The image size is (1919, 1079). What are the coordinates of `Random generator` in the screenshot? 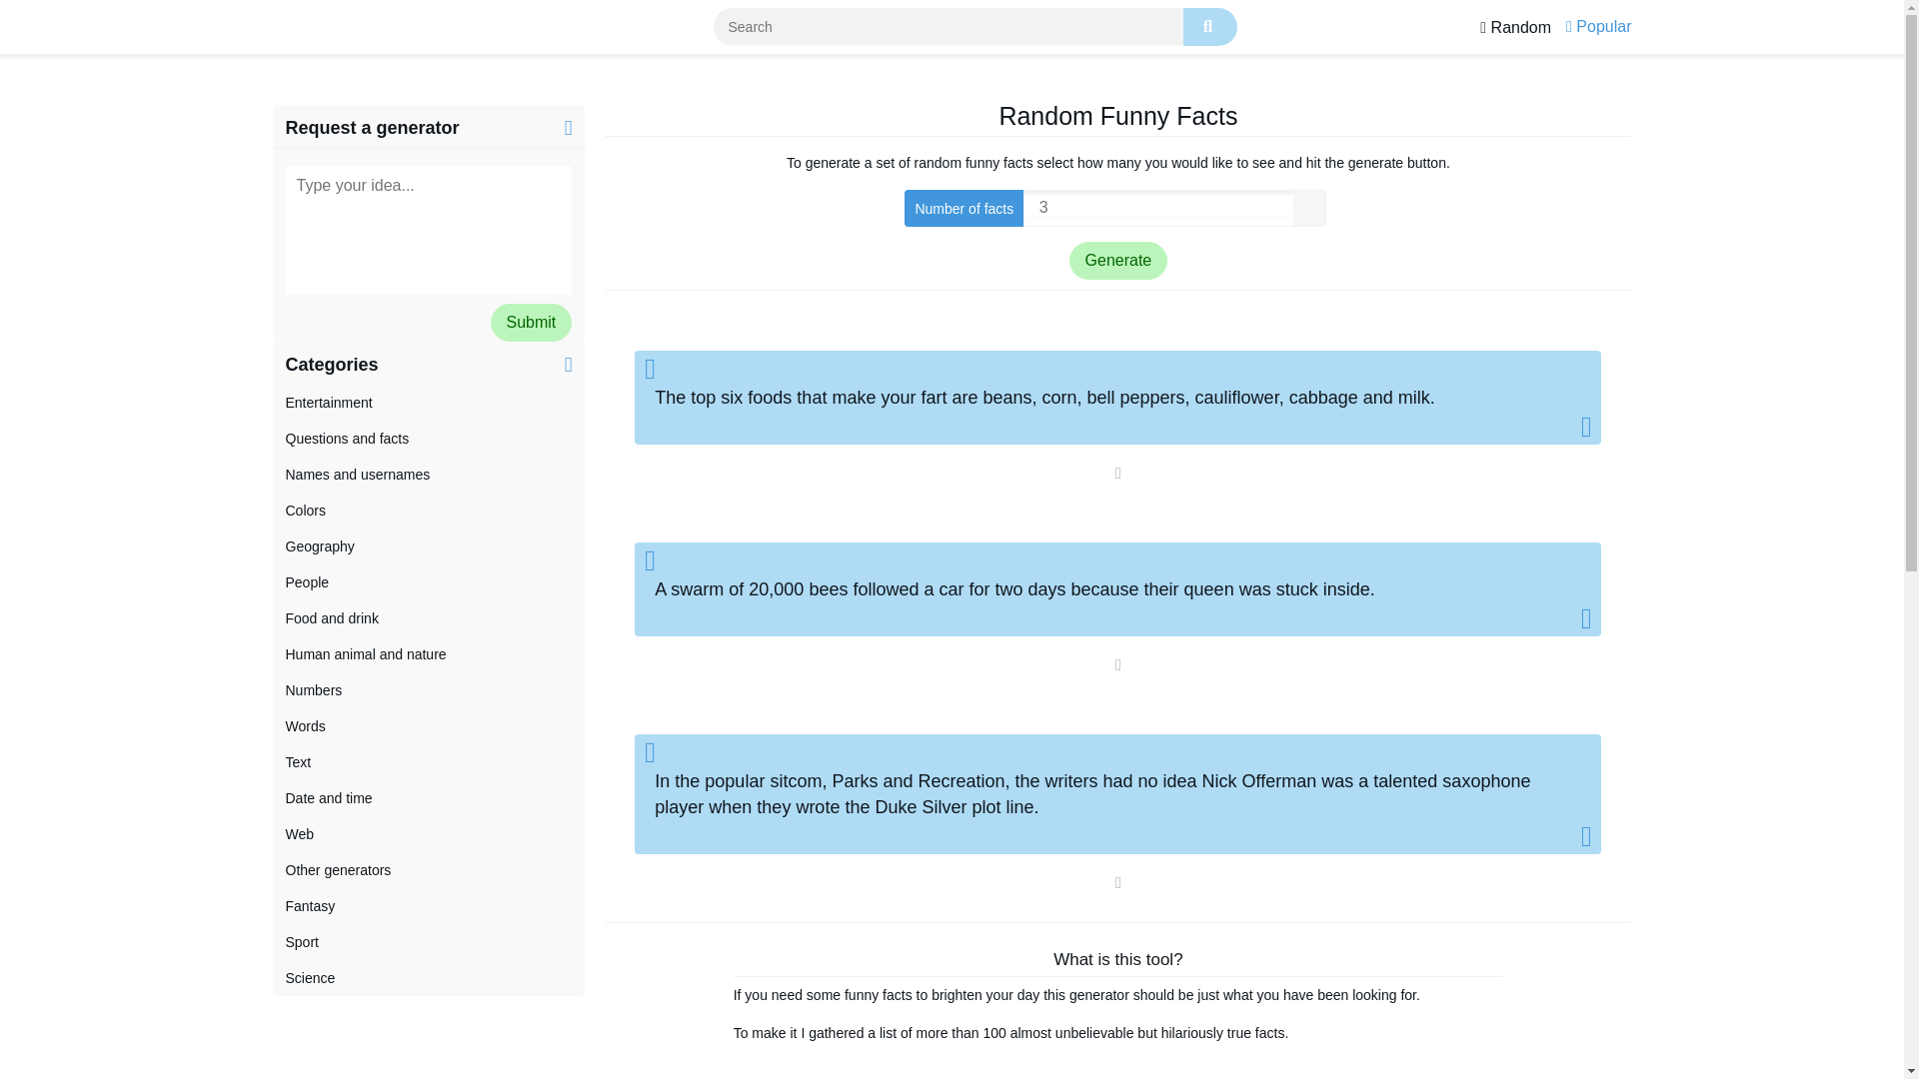 It's located at (1515, 27).